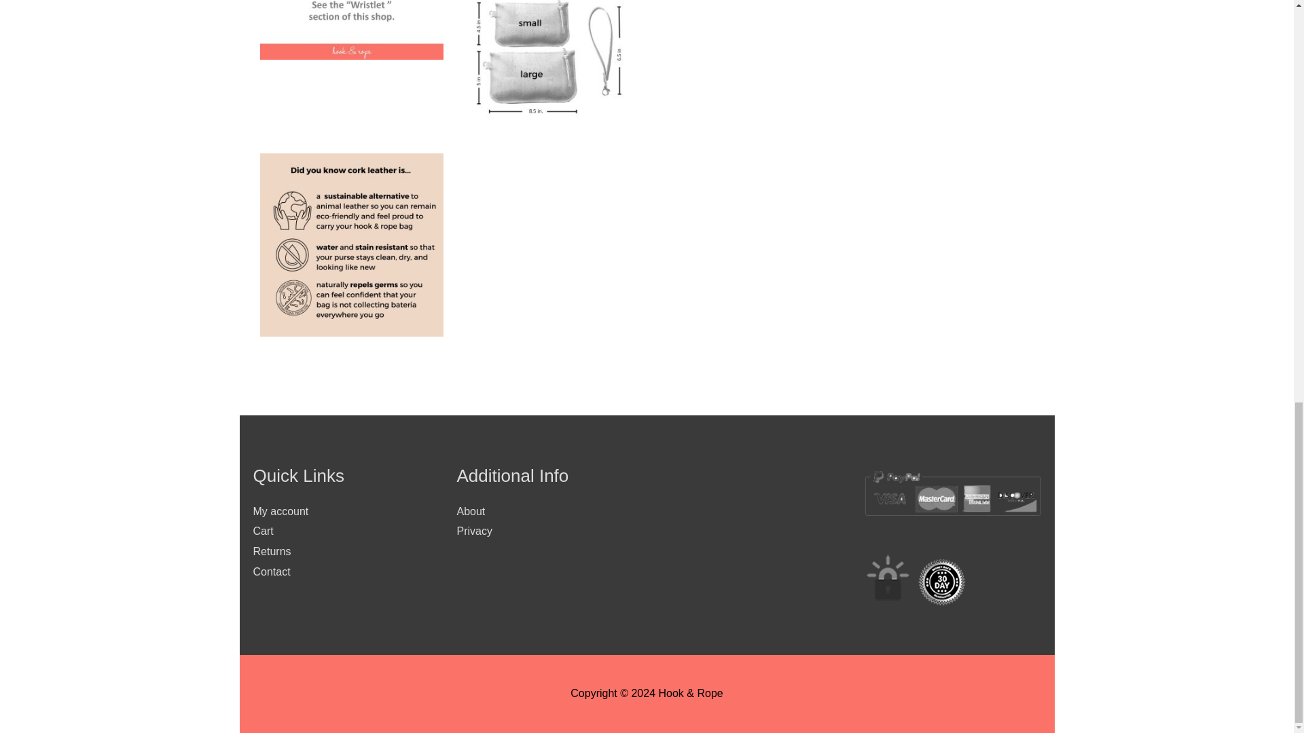  Describe the element at coordinates (471, 512) in the screenshot. I see `About` at that location.